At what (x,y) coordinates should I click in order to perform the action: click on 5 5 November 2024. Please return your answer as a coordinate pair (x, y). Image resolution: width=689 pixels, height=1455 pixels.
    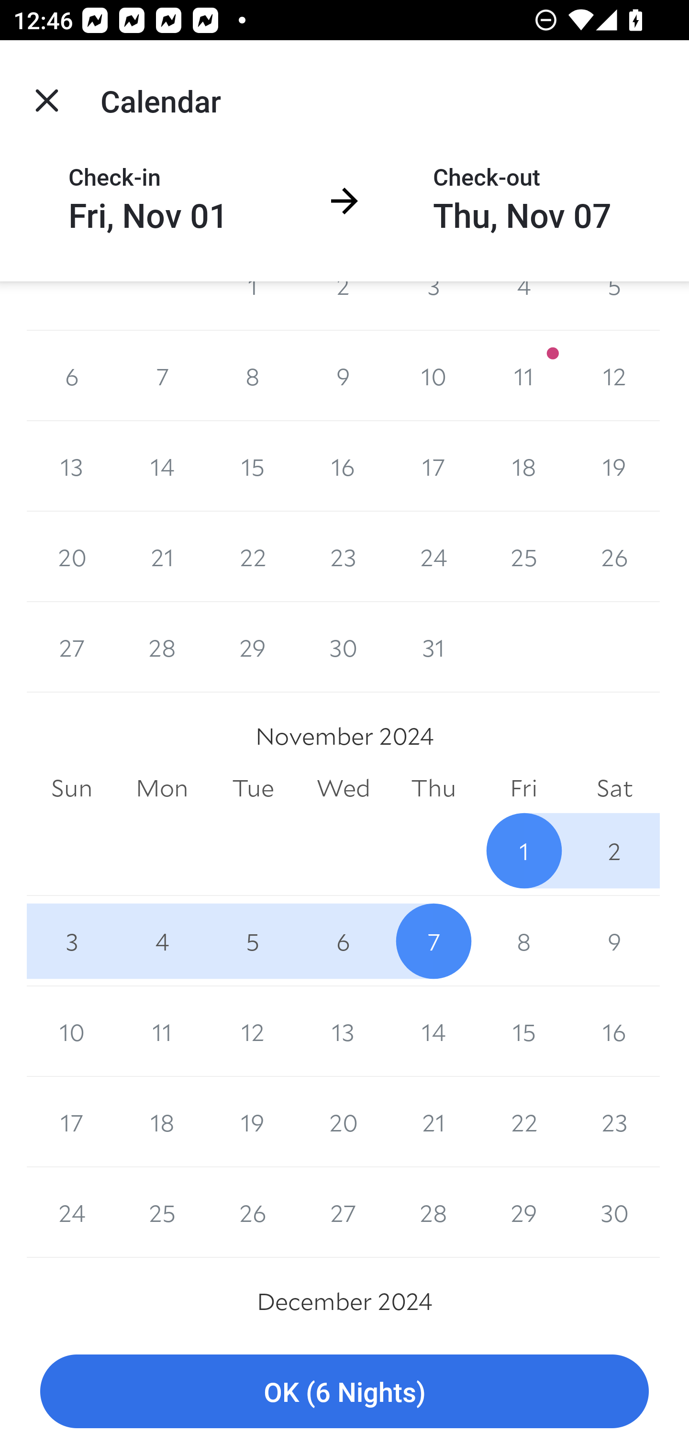
    Looking at the image, I should click on (253, 941).